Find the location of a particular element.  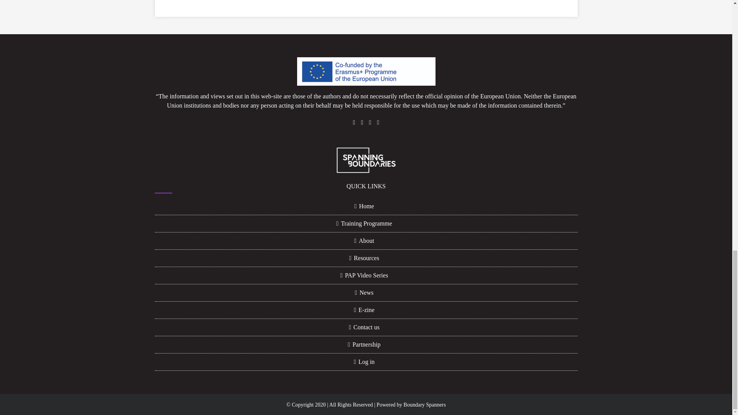

Log in is located at coordinates (366, 362).